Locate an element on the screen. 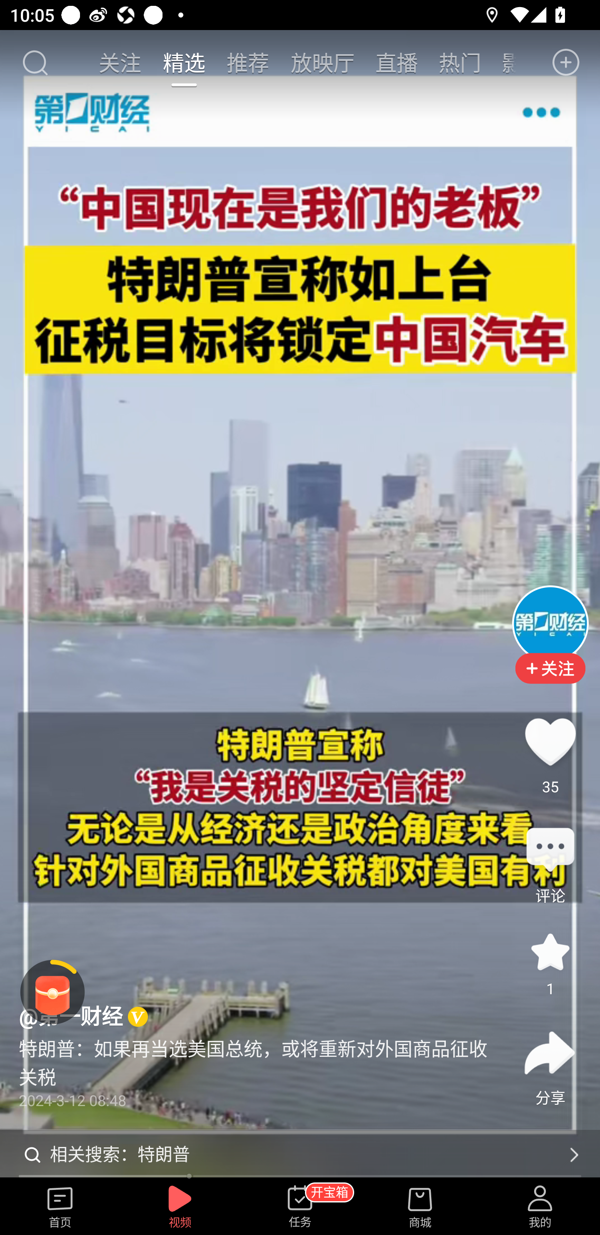 The width and height of the screenshot is (600, 1235). 我的 is located at coordinates (540, 1207).